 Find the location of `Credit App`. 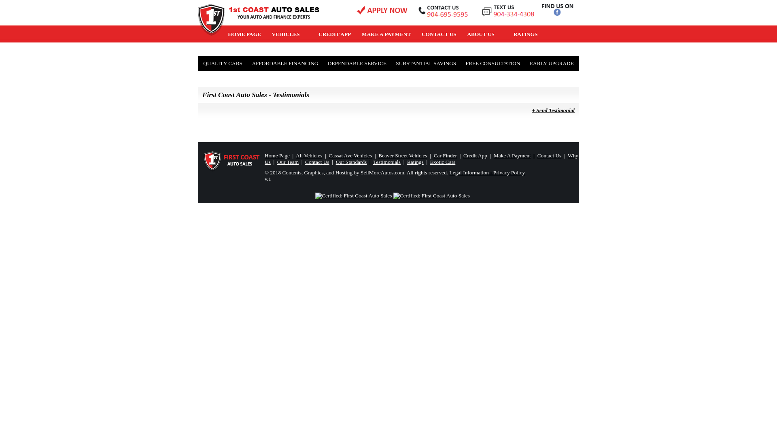

Credit App is located at coordinates (475, 155).